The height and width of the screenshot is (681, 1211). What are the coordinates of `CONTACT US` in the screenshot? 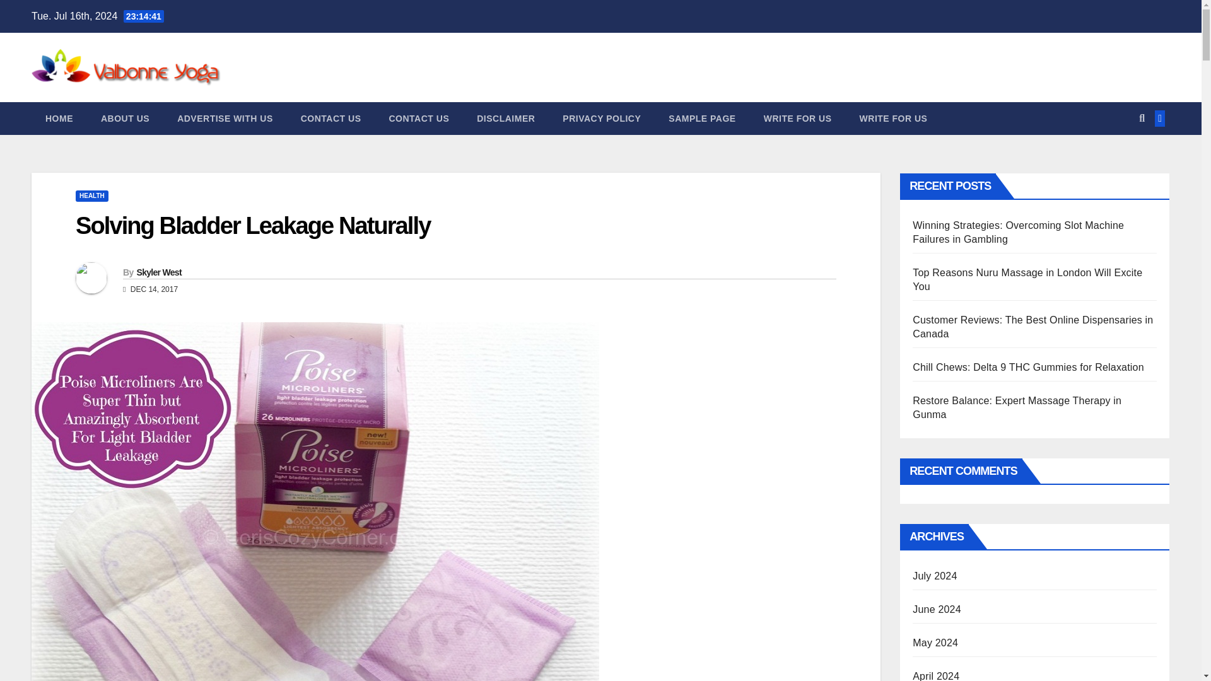 It's located at (331, 119).